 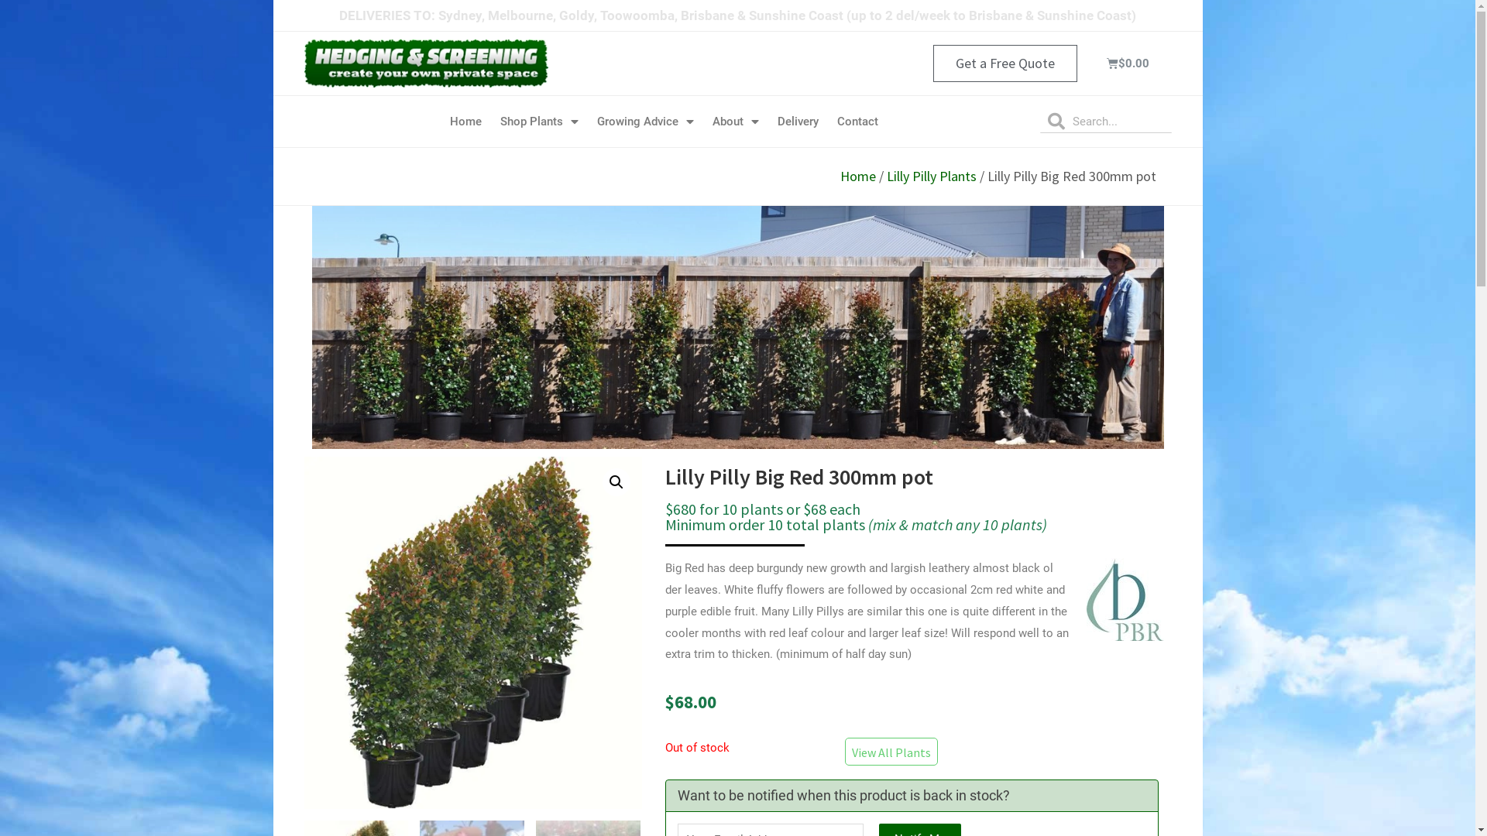 What do you see at coordinates (858, 122) in the screenshot?
I see `Contact` at bounding box center [858, 122].